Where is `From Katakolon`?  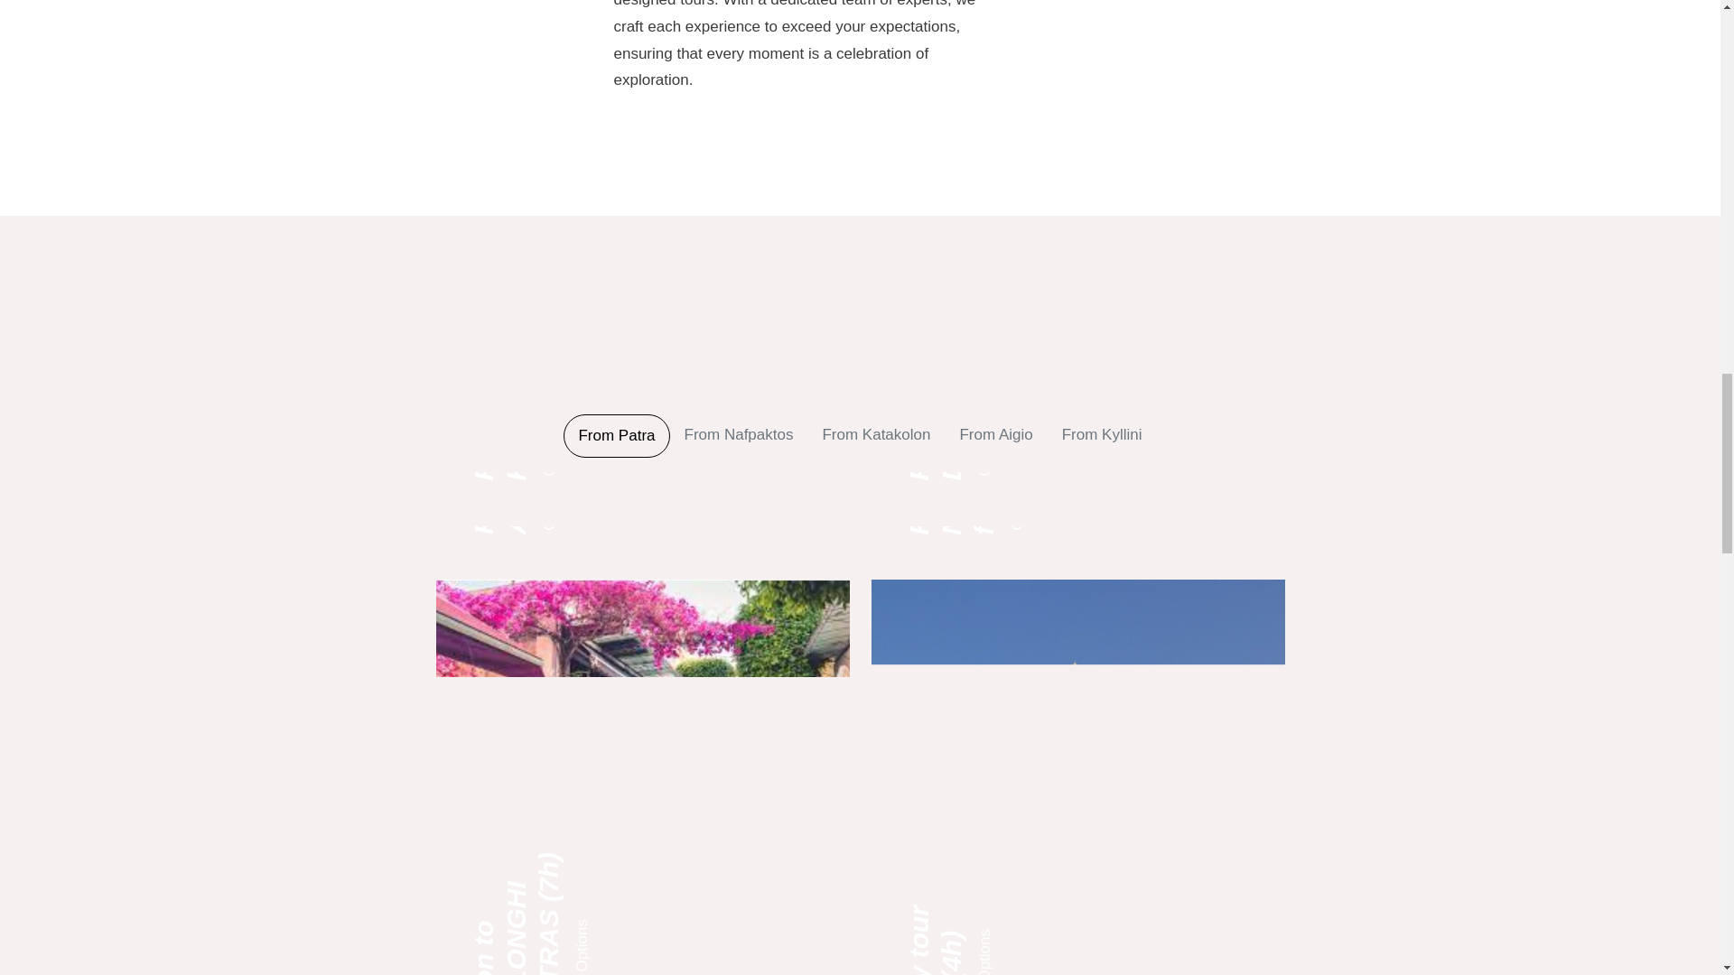
From Katakolon is located at coordinates (876, 435).